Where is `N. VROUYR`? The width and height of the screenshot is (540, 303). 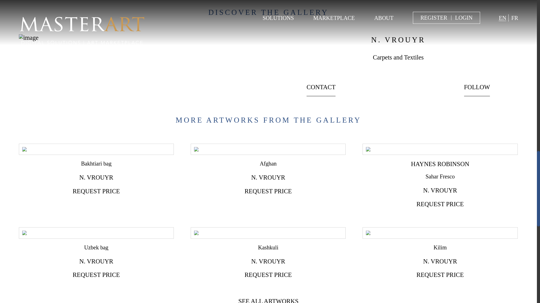
N. VROUYR is located at coordinates (96, 177).